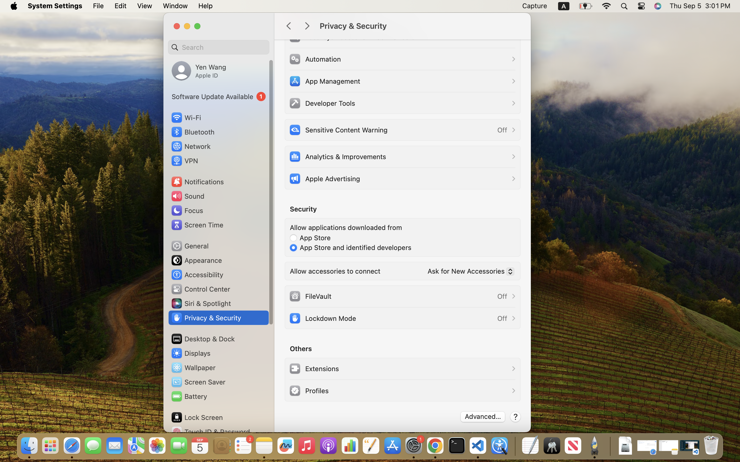 The image size is (740, 462). I want to click on Ask for New Accessories, so click(469, 272).